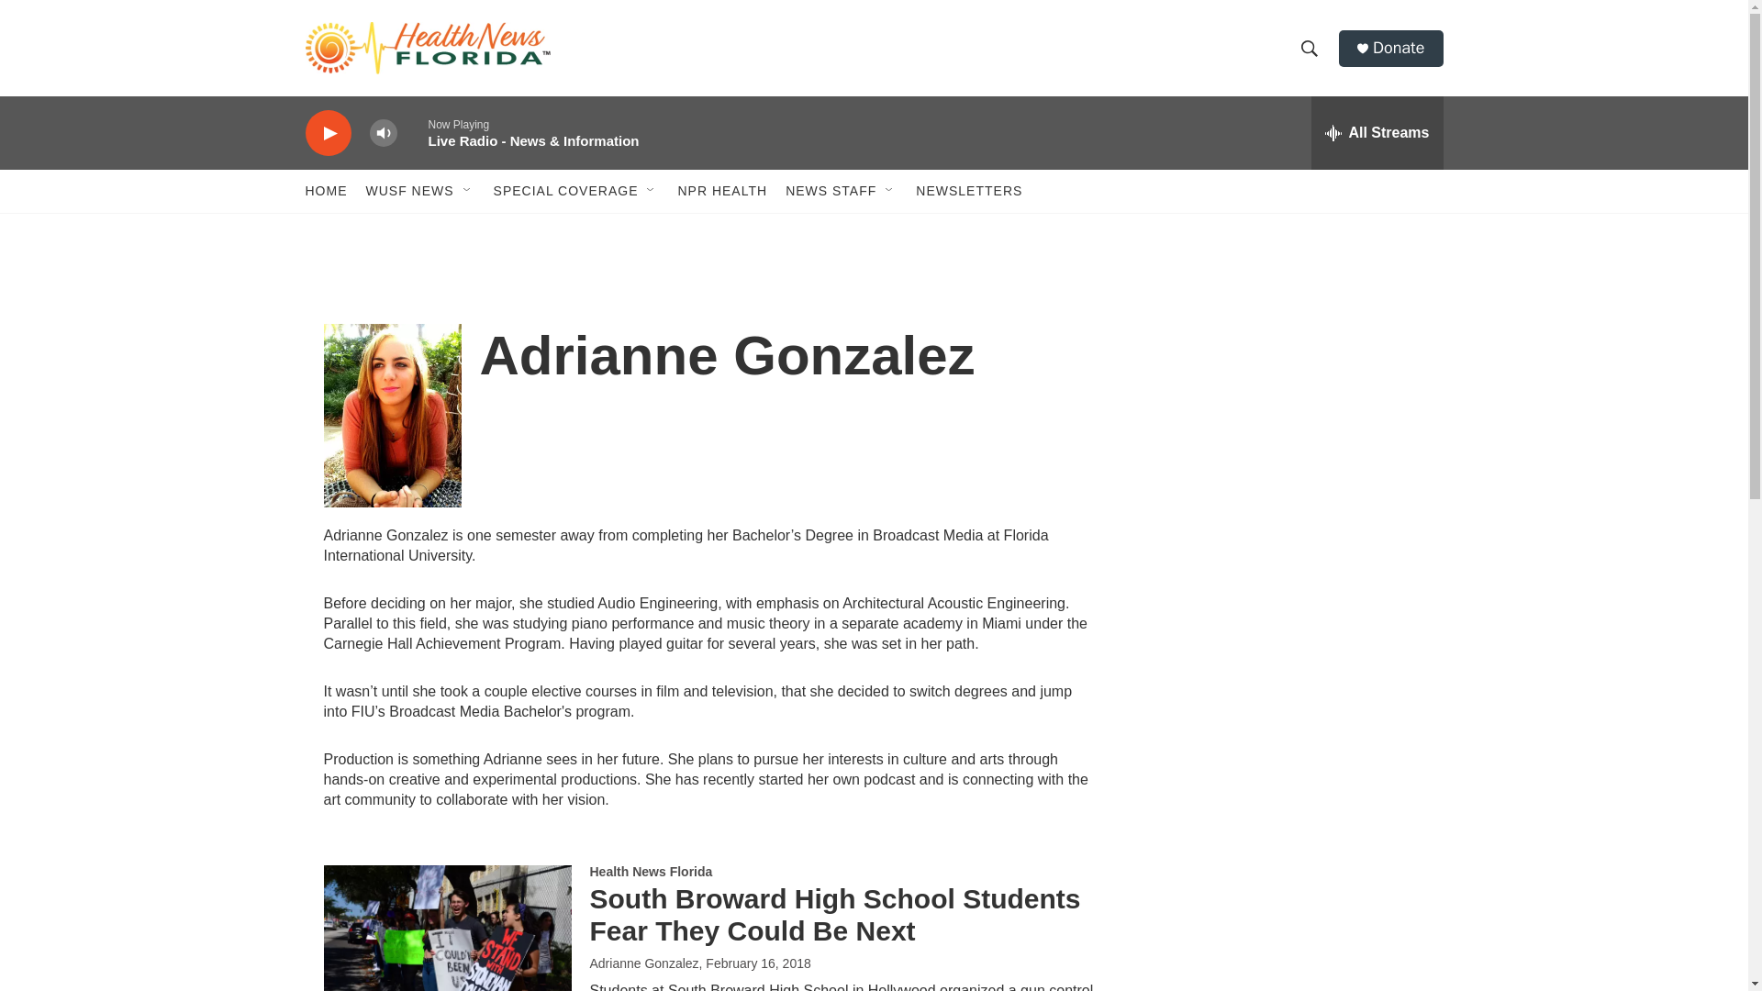 The height and width of the screenshot is (991, 1762). Describe the element at coordinates (1286, 650) in the screenshot. I see `3rd party ad content` at that location.